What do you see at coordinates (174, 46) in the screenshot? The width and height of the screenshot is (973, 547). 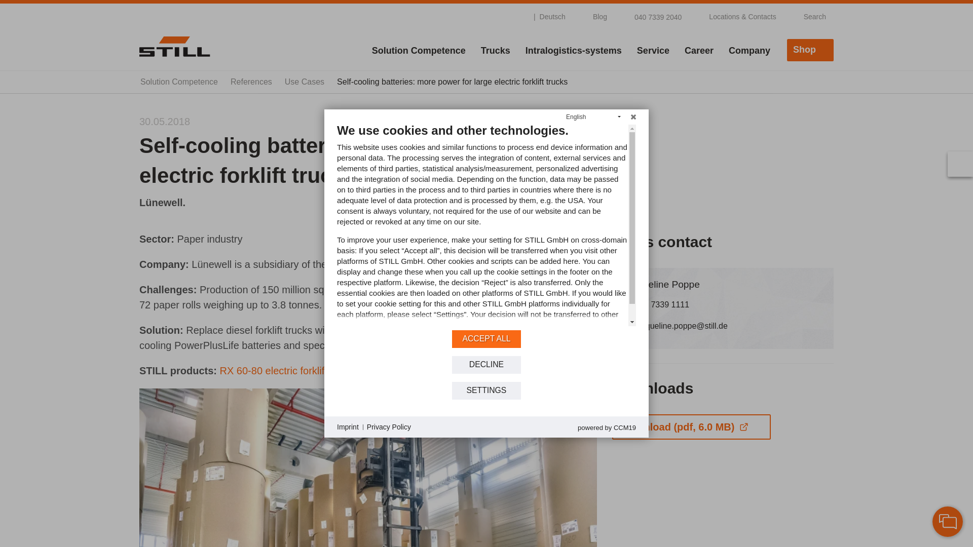 I see `STILL Germany` at bounding box center [174, 46].